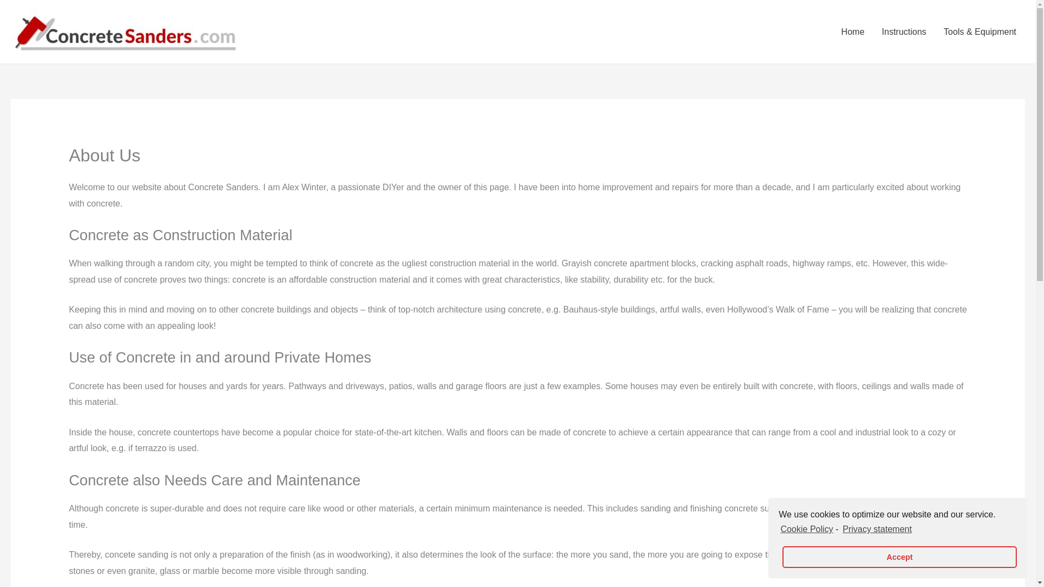 This screenshot has height=587, width=1044. Describe the element at coordinates (853, 31) in the screenshot. I see `Home` at that location.